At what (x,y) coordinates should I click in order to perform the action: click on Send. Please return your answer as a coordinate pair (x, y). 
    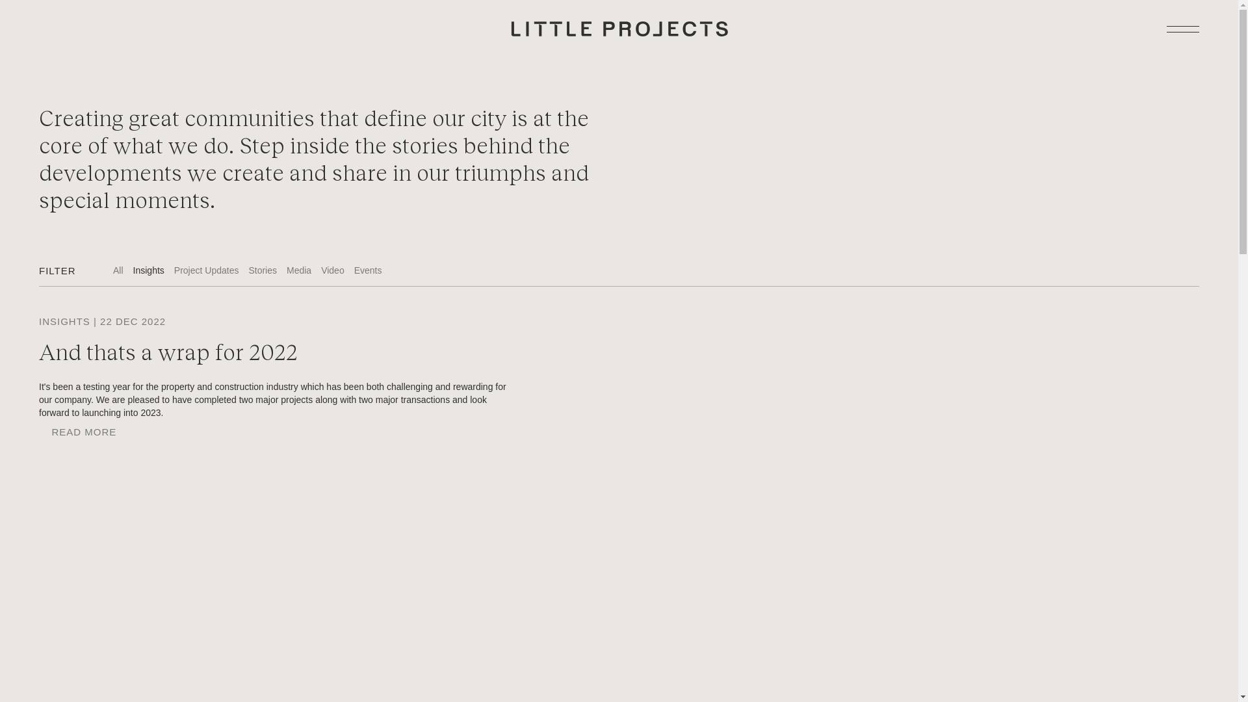
    Looking at the image, I should click on (1175, 504).